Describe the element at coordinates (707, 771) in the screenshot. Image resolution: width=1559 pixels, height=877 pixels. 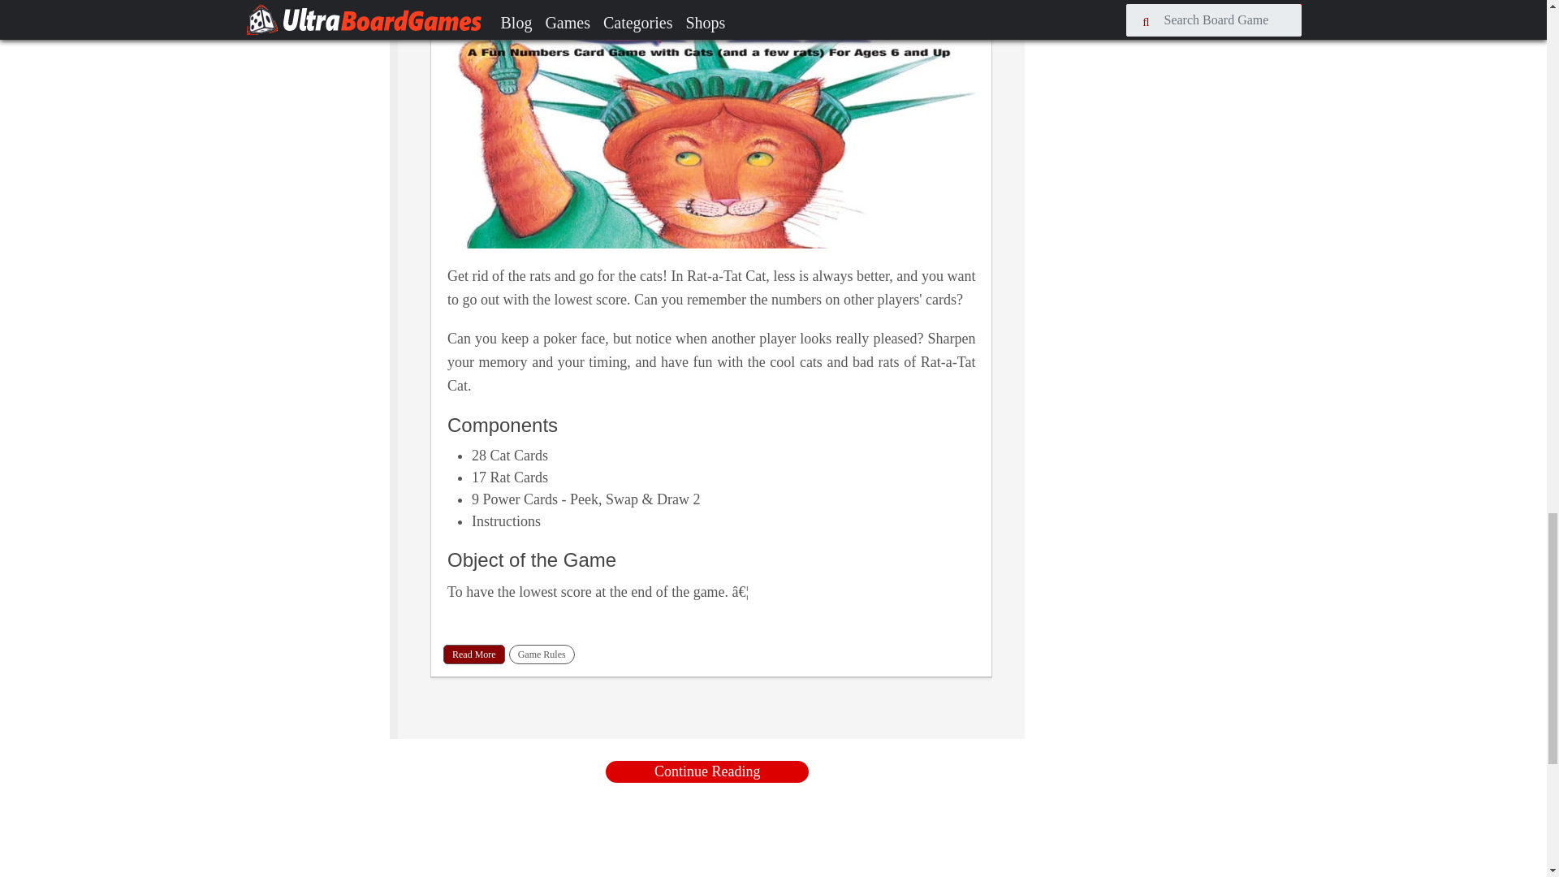
I see `Continue Reading` at that location.